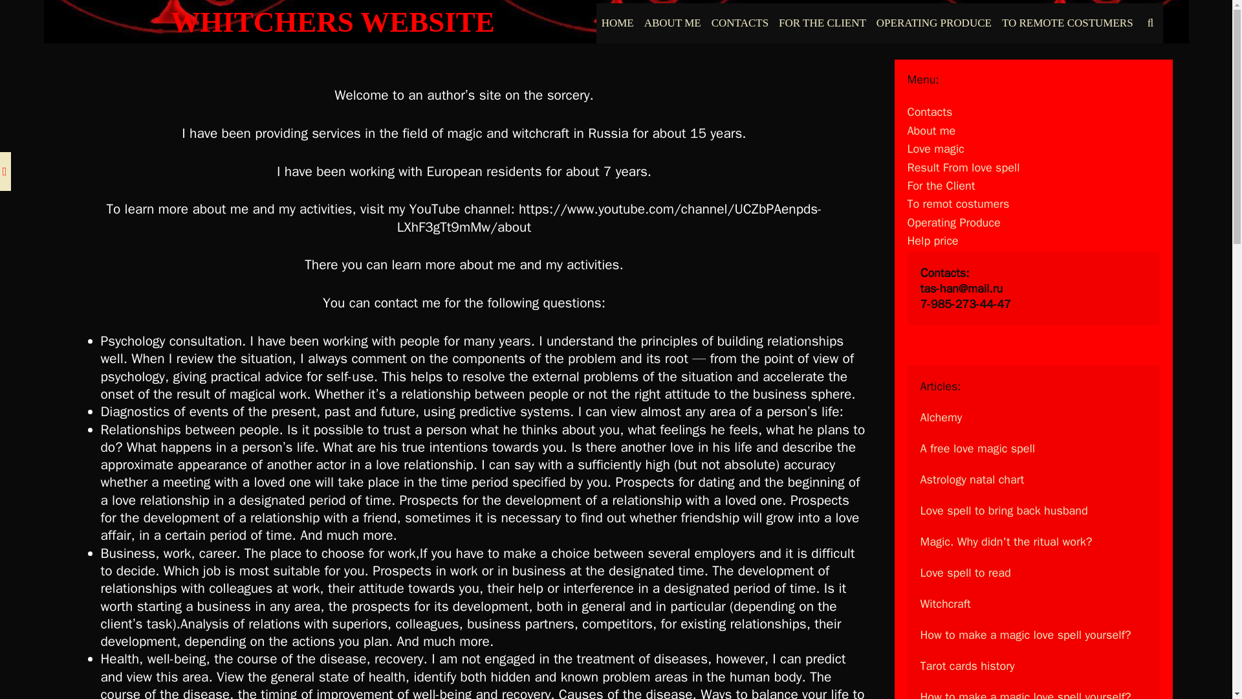  What do you see at coordinates (1025, 694) in the screenshot?
I see `How to make a magic love spell yourself?` at bounding box center [1025, 694].